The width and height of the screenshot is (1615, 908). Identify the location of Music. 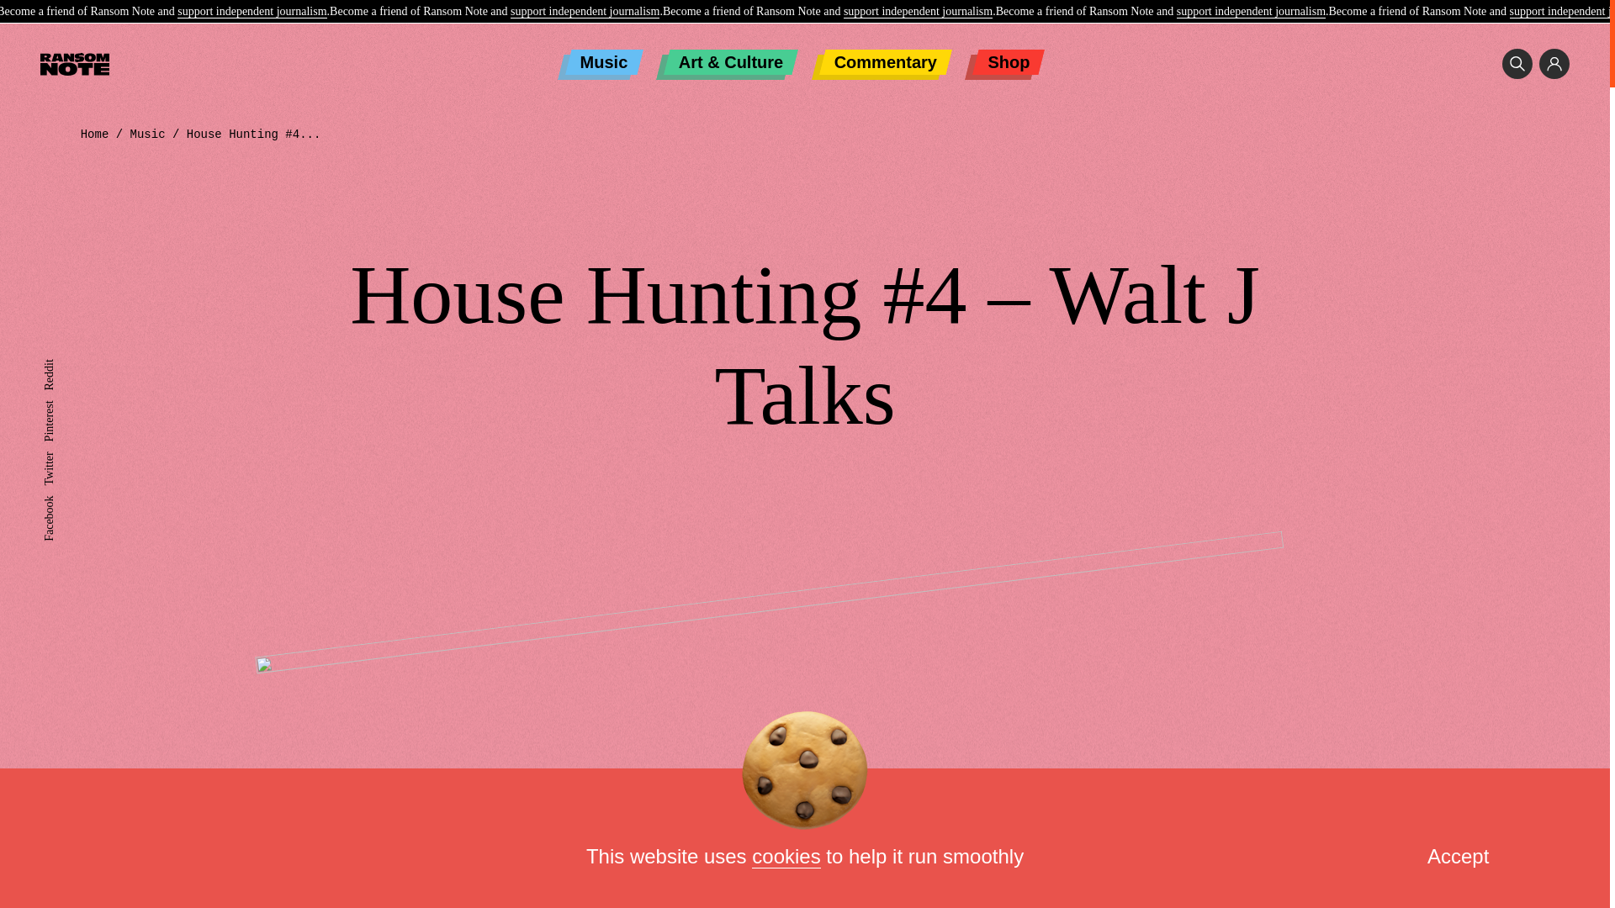
(604, 62).